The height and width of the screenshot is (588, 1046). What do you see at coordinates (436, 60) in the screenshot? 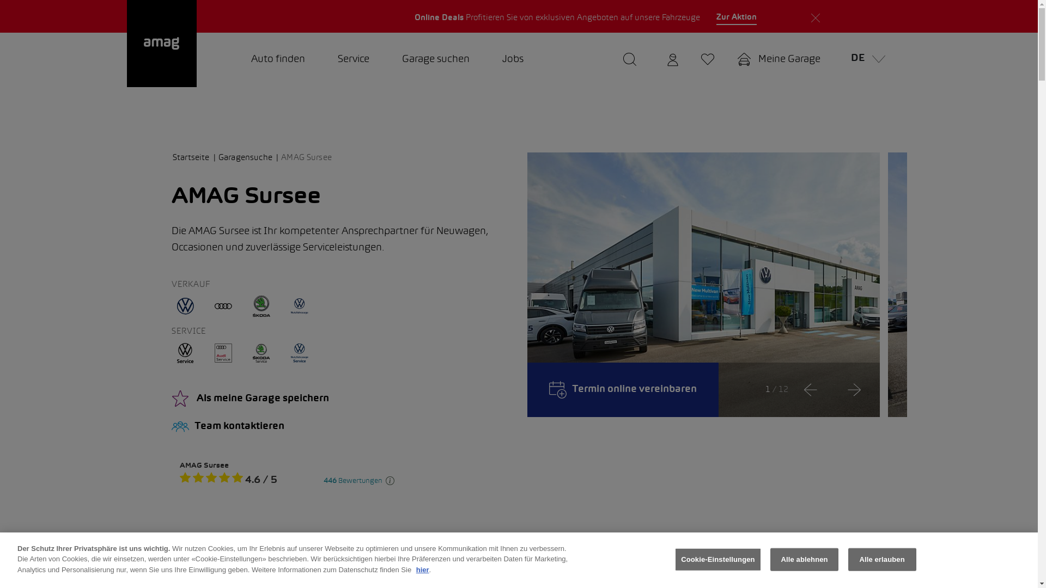
I see `Garage suchen` at bounding box center [436, 60].